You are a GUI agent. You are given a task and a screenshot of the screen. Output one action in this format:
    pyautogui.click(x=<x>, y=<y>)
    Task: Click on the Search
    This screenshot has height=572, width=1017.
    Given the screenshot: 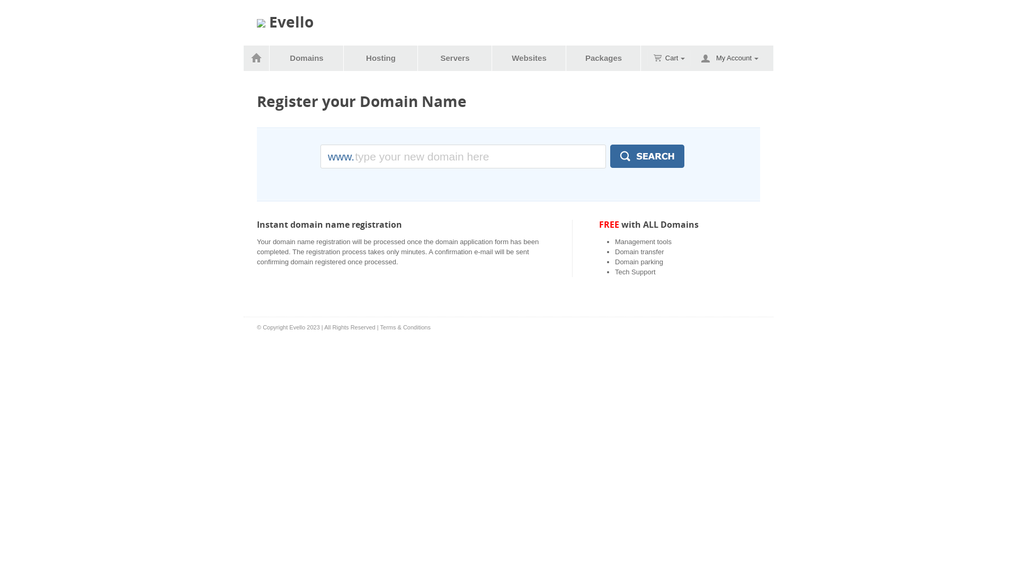 What is the action you would take?
    pyautogui.click(x=647, y=156)
    